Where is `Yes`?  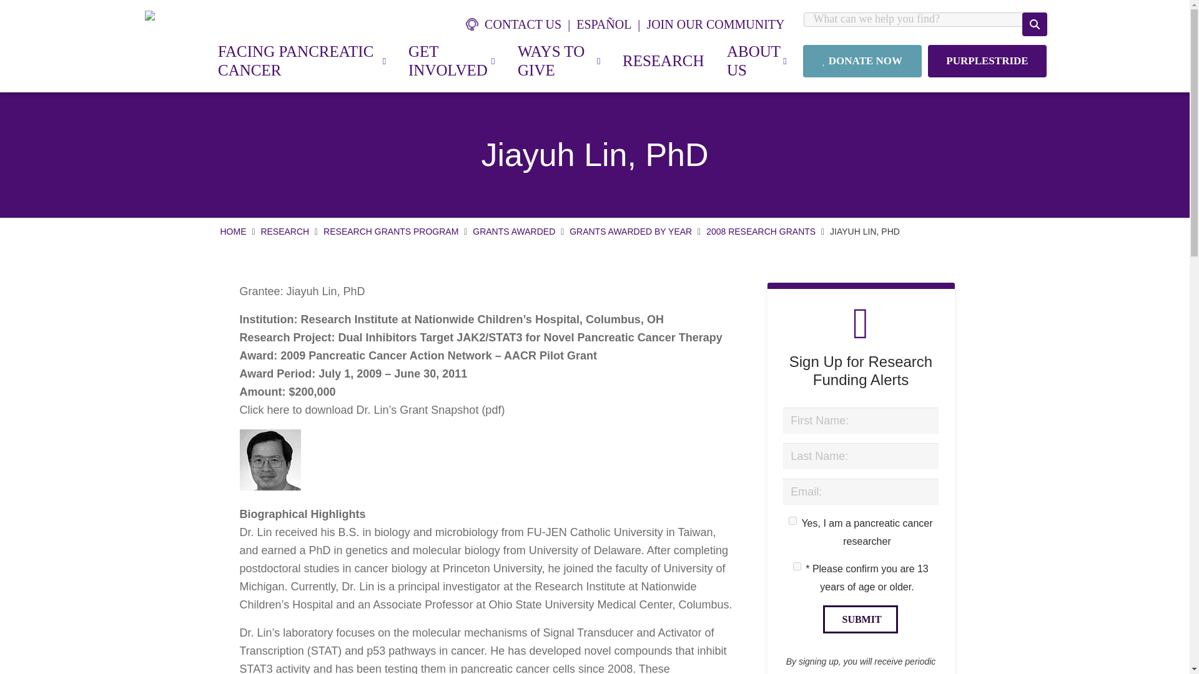 Yes is located at coordinates (797, 565).